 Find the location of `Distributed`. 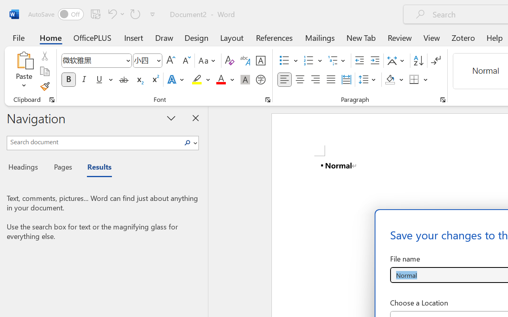

Distributed is located at coordinates (346, 80).